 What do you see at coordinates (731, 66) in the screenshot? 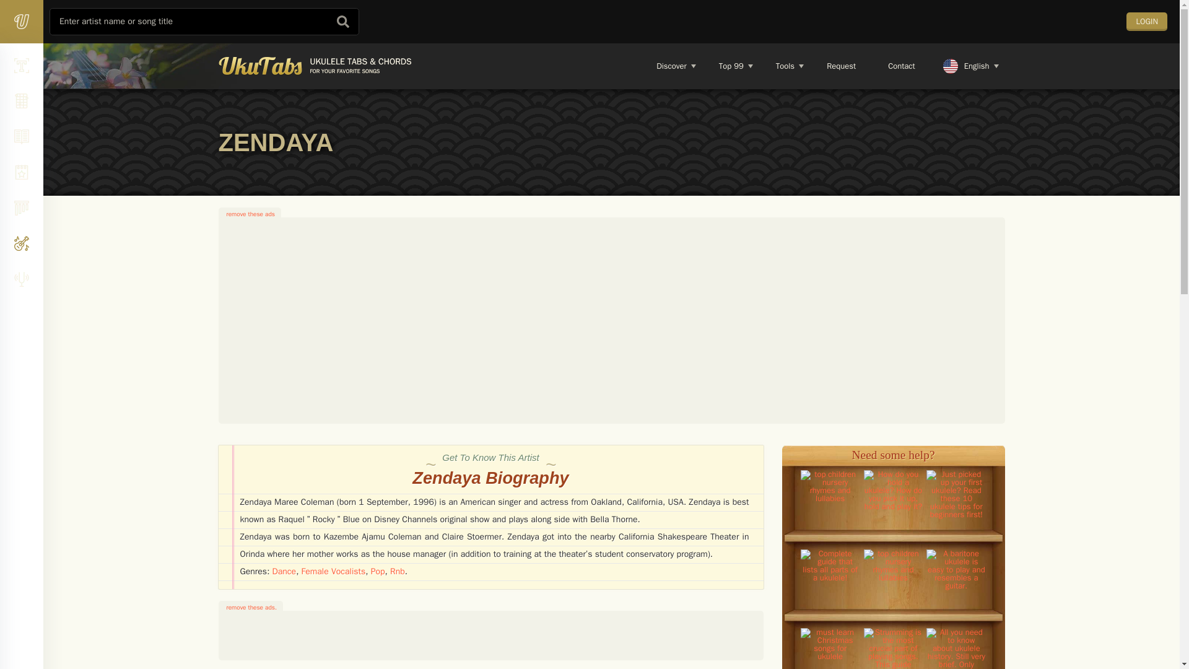
I see `Top 99 songs on UkuTabs` at bounding box center [731, 66].